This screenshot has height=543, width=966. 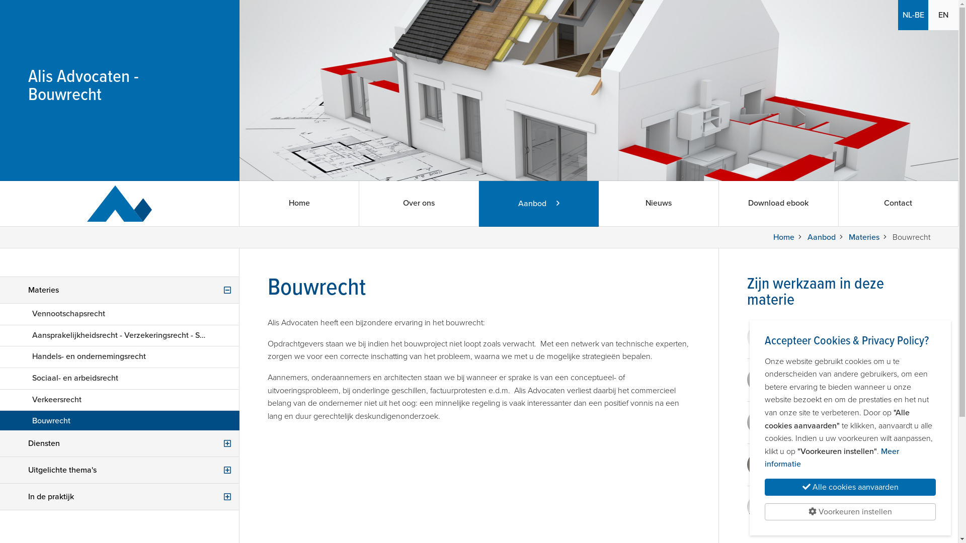 I want to click on Diensten, so click(x=120, y=443).